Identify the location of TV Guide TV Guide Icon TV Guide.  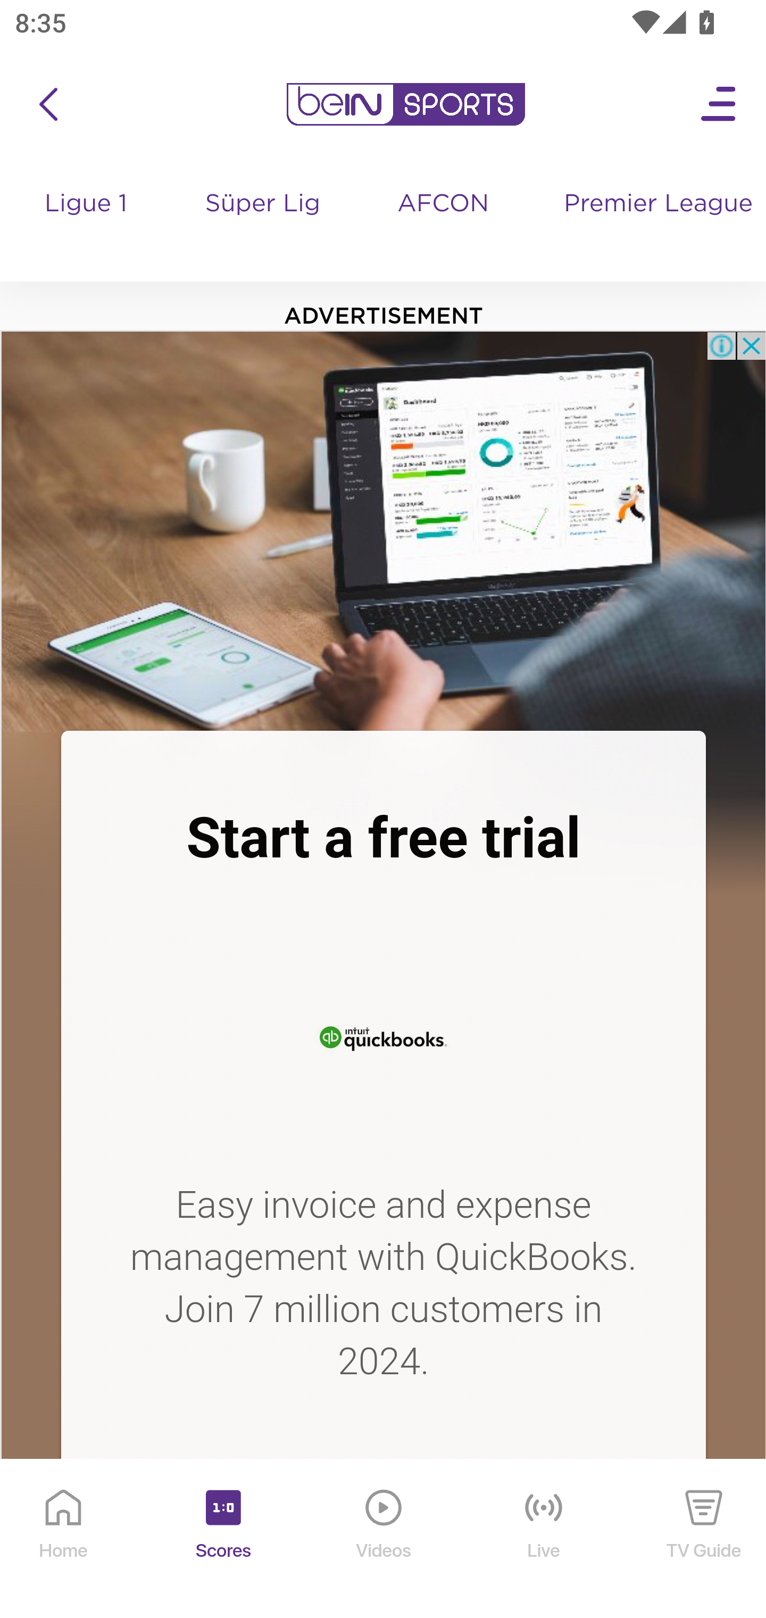
(704, 1539).